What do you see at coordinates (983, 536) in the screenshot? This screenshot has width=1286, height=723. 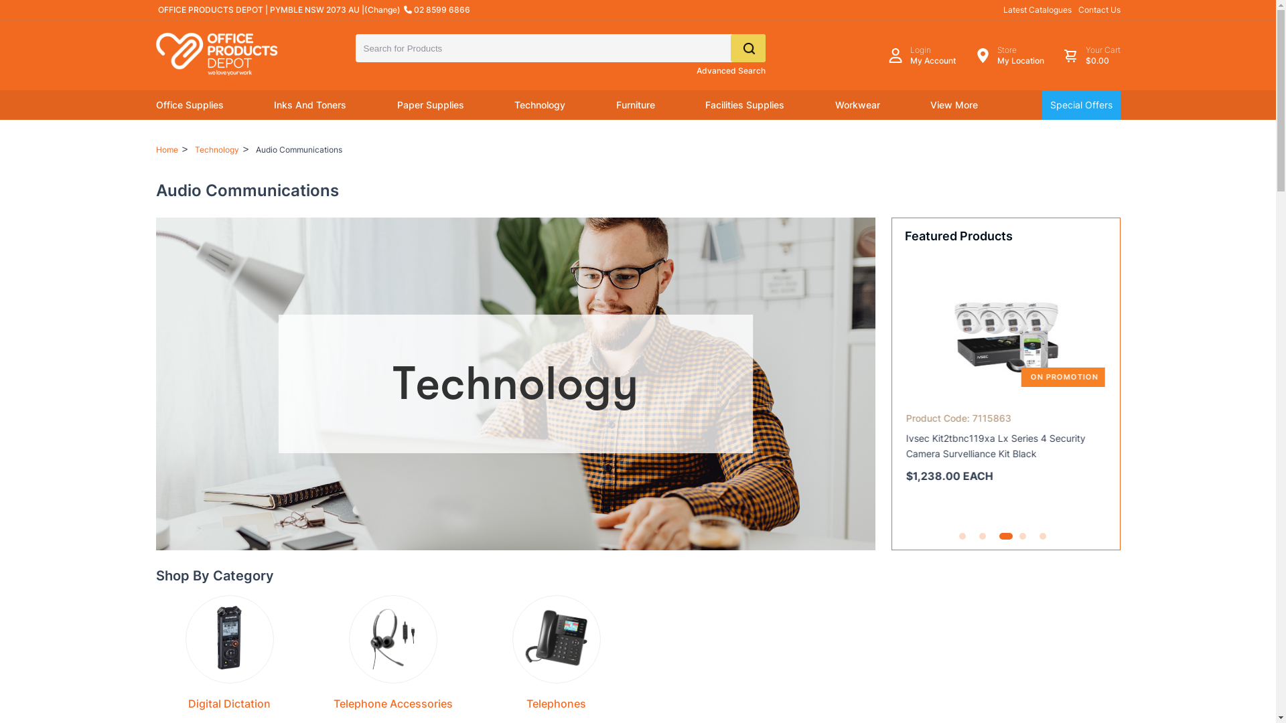 I see `2` at bounding box center [983, 536].